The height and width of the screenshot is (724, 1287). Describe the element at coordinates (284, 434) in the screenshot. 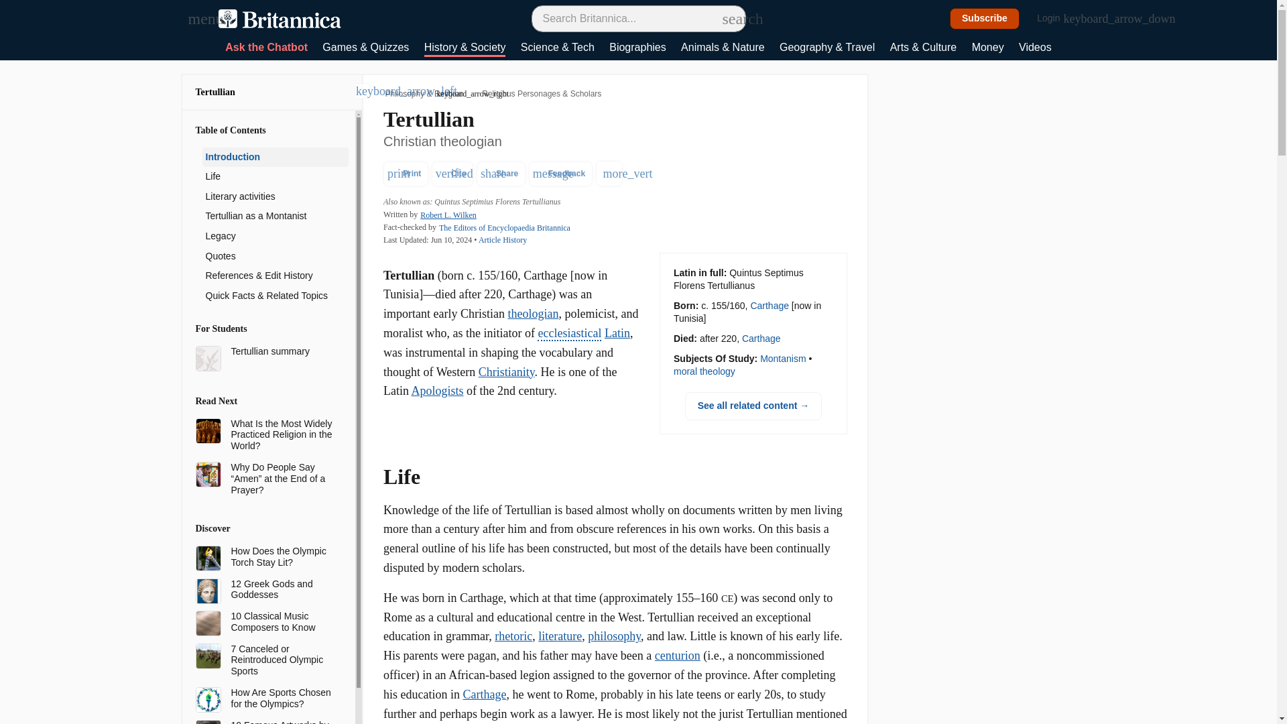

I see `What Is the Most Widely Practiced Religion in the World?` at that location.